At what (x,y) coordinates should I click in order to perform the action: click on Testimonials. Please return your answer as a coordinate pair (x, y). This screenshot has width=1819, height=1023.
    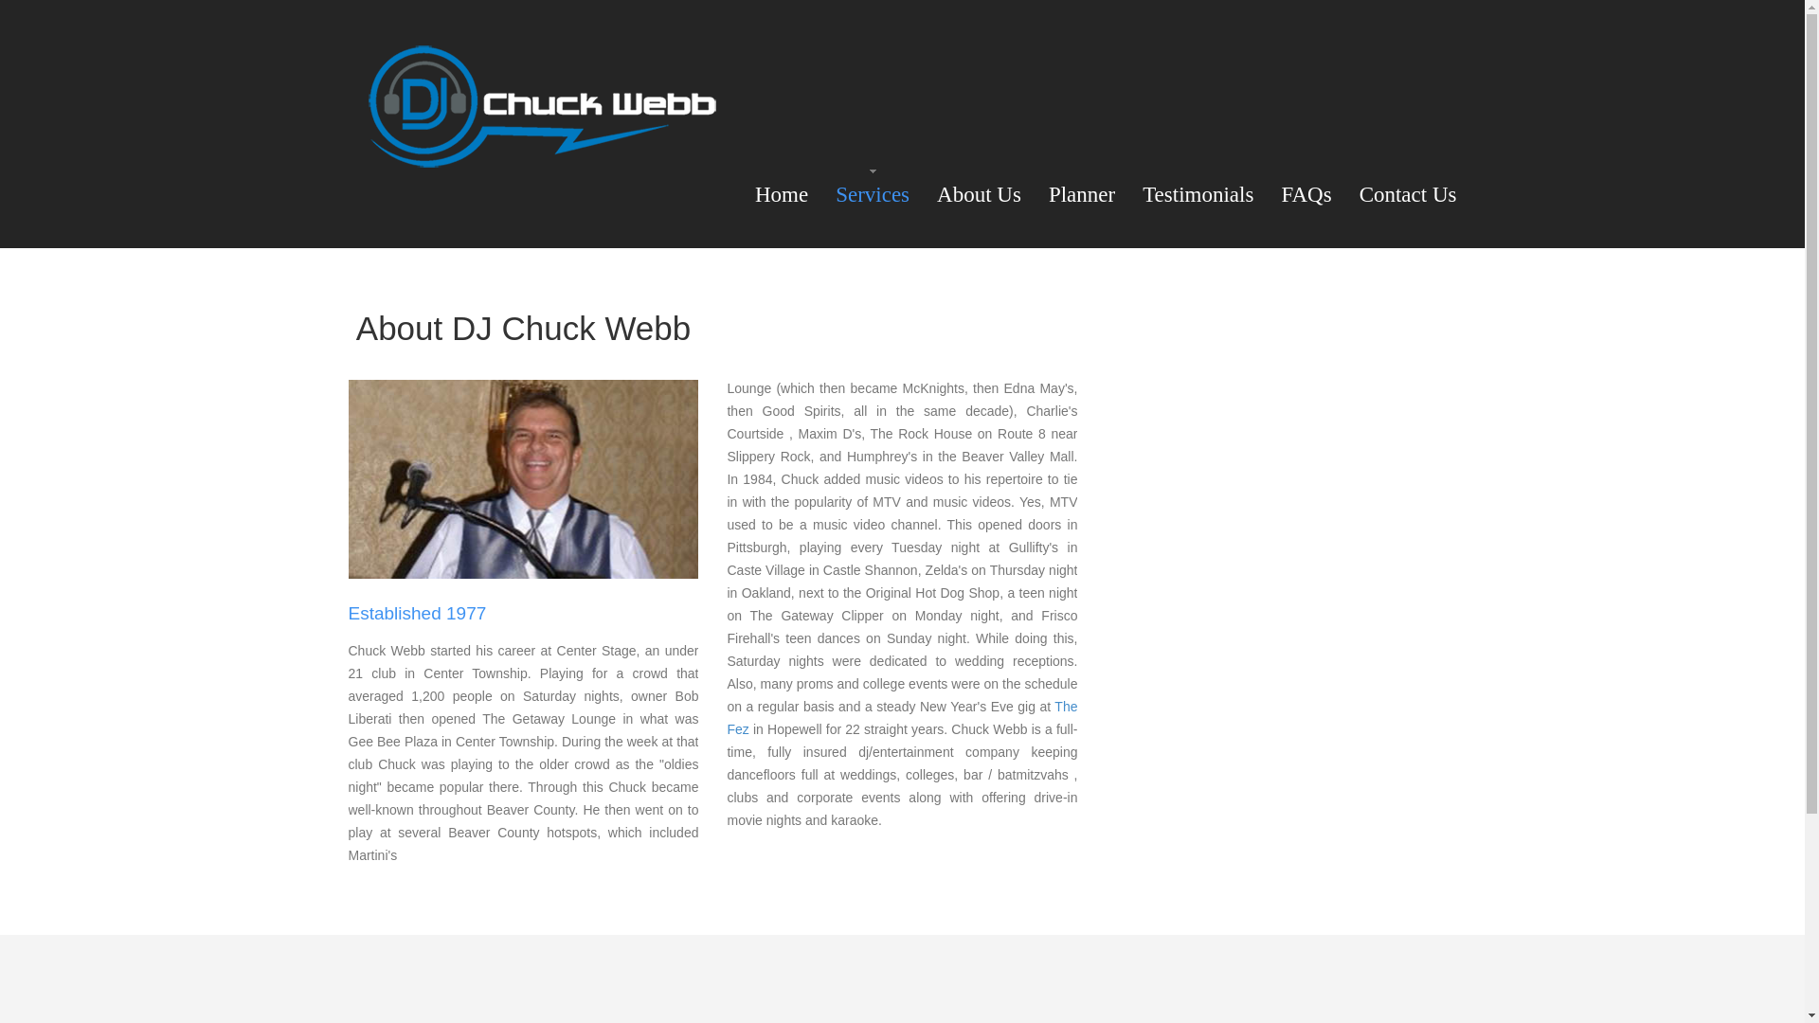
    Looking at the image, I should click on (1198, 195).